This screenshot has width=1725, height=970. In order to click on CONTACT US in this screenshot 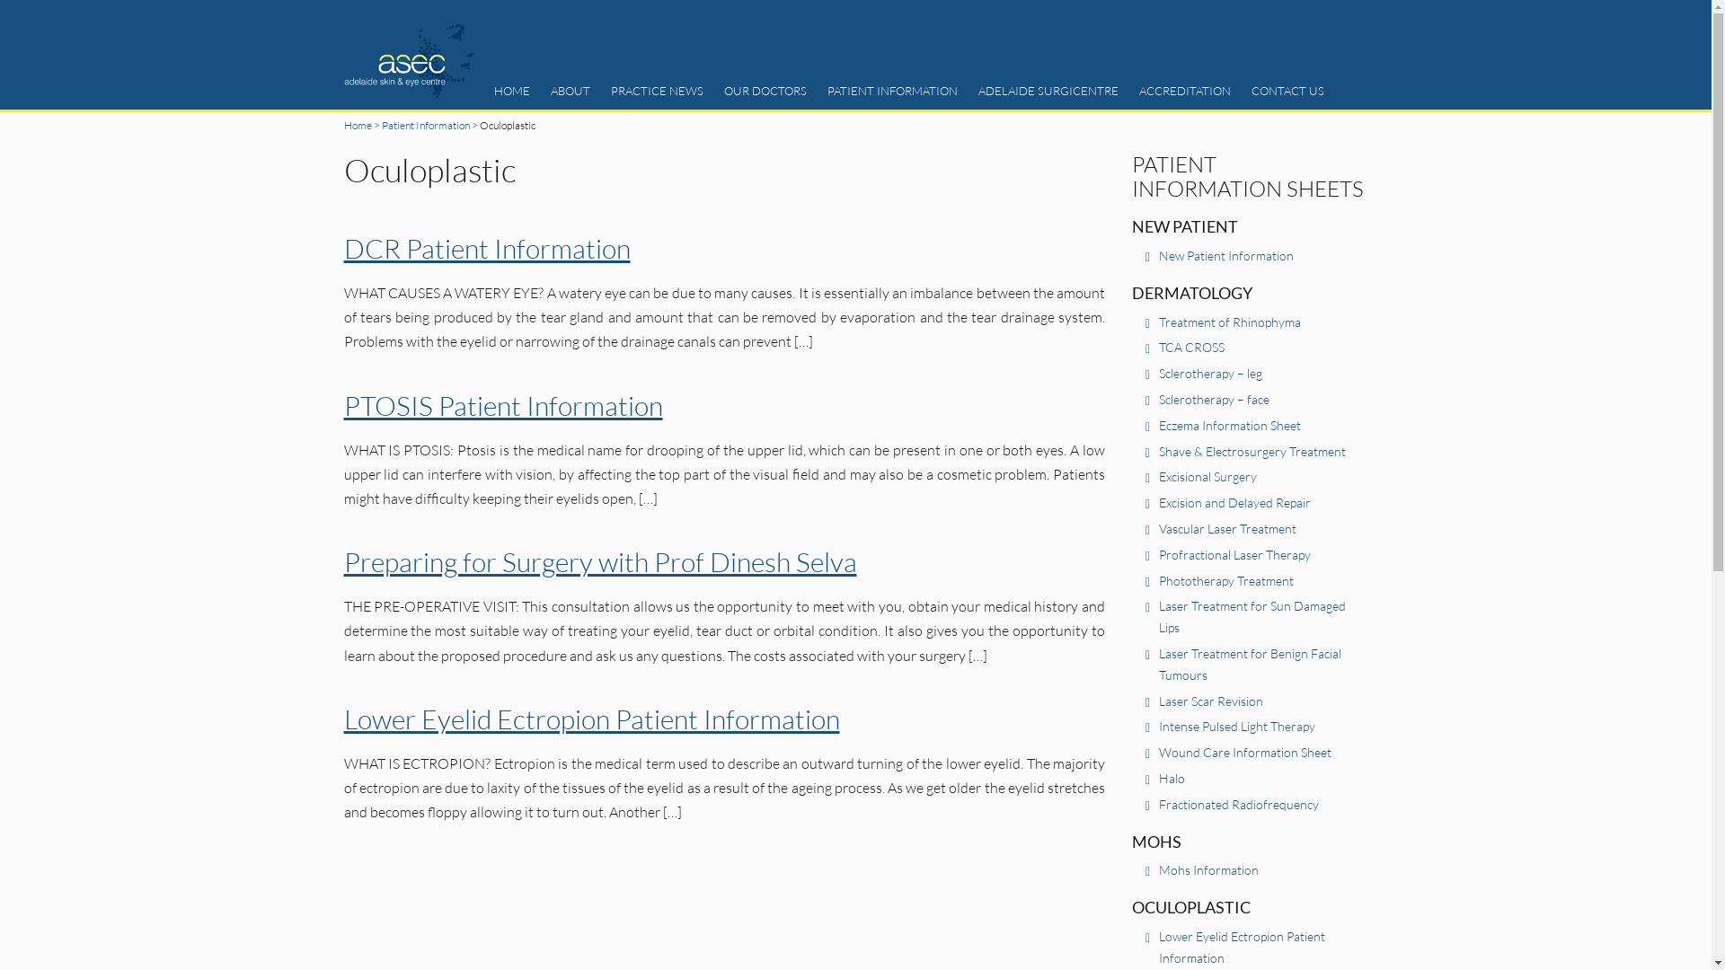, I will do `click(1288, 91)`.